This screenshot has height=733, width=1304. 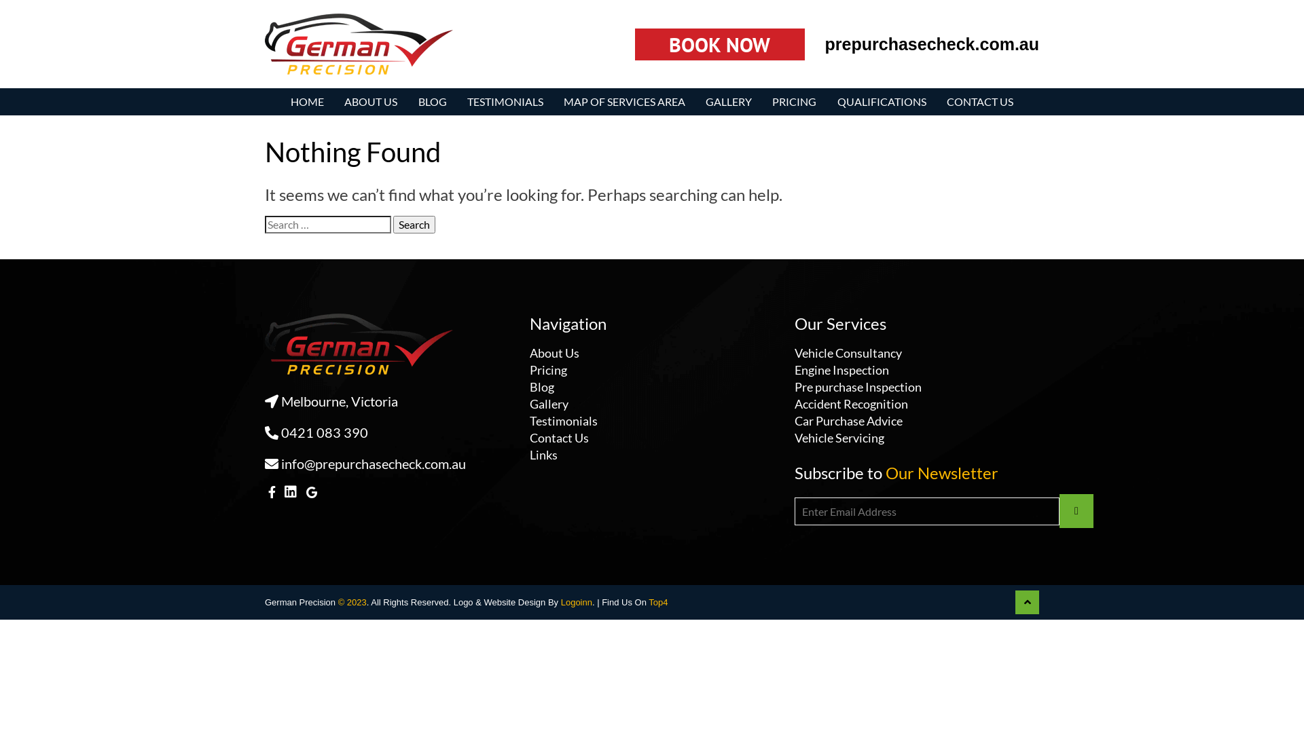 I want to click on Melbourne, Victoria, so click(x=331, y=401).